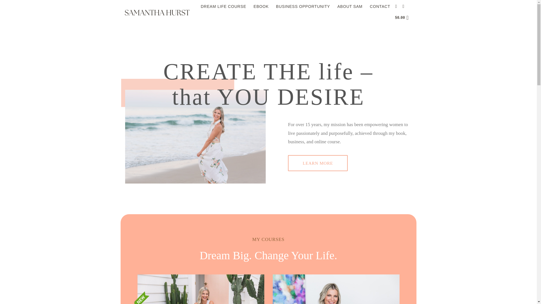  Describe the element at coordinates (350, 6) in the screenshot. I see `ABOUT SAM` at that location.